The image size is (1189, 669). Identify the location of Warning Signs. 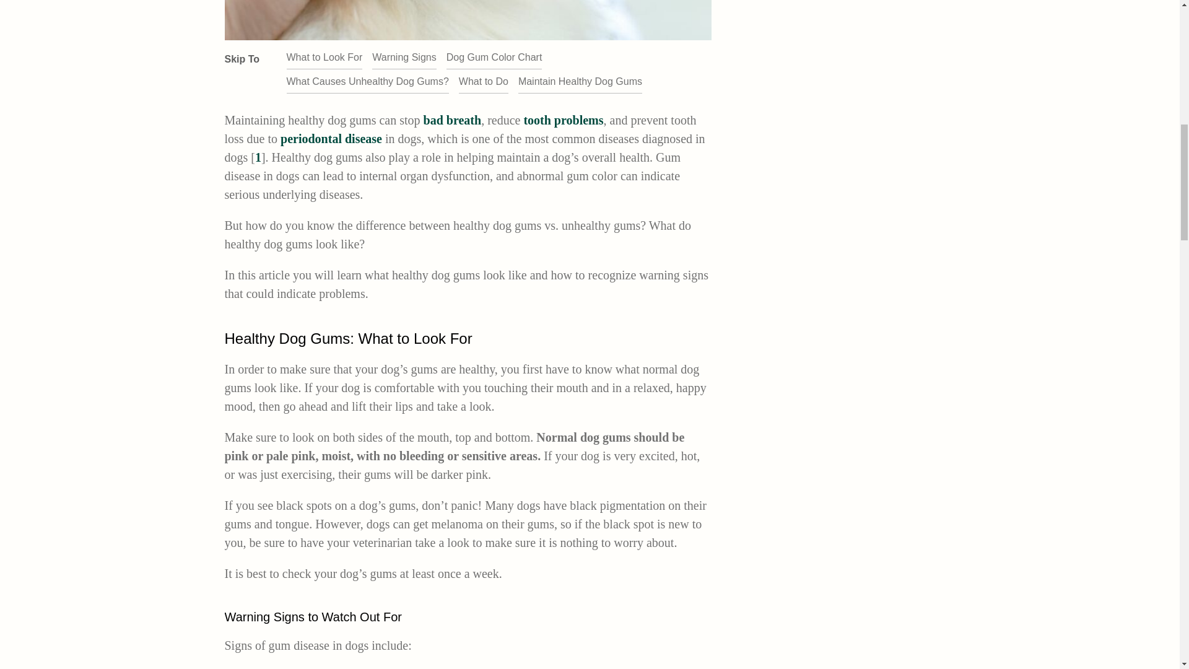
(404, 57).